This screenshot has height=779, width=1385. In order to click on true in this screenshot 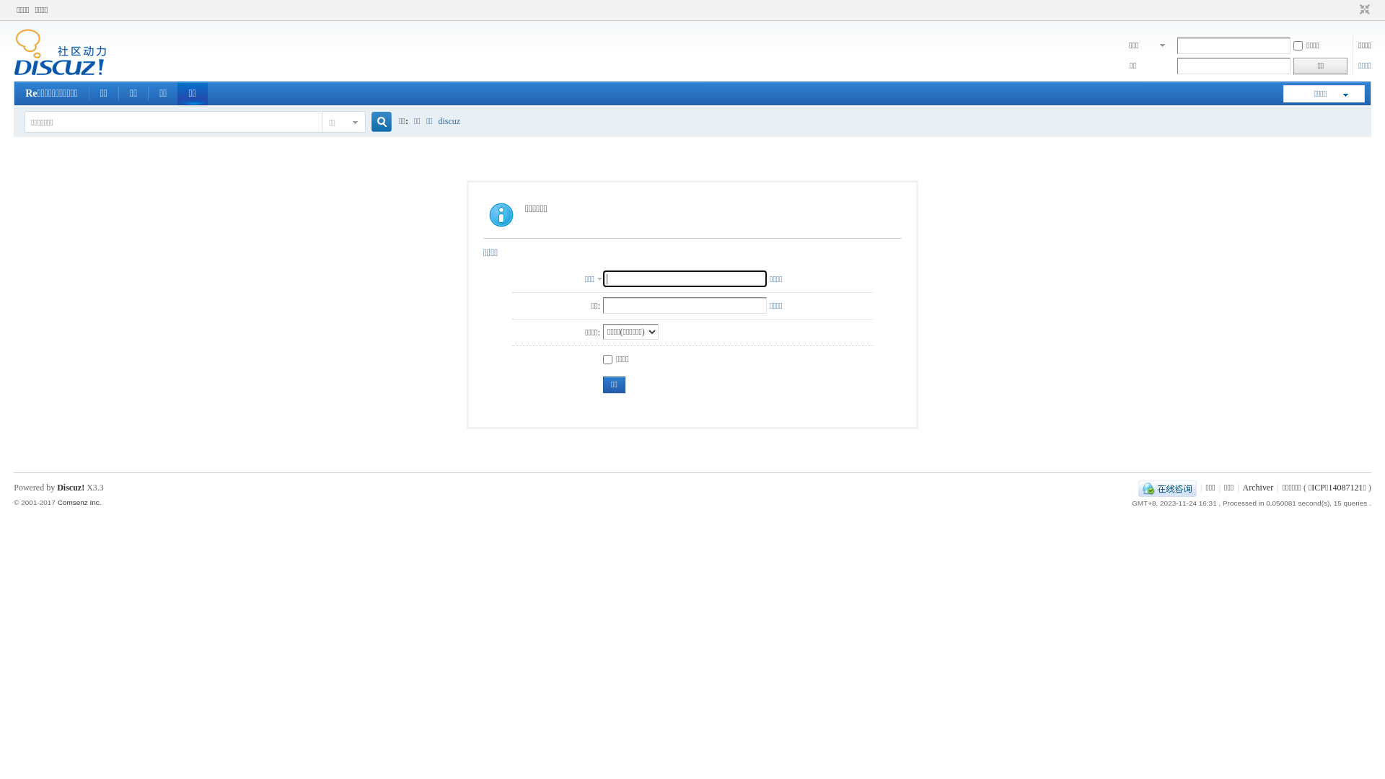, I will do `click(376, 123)`.